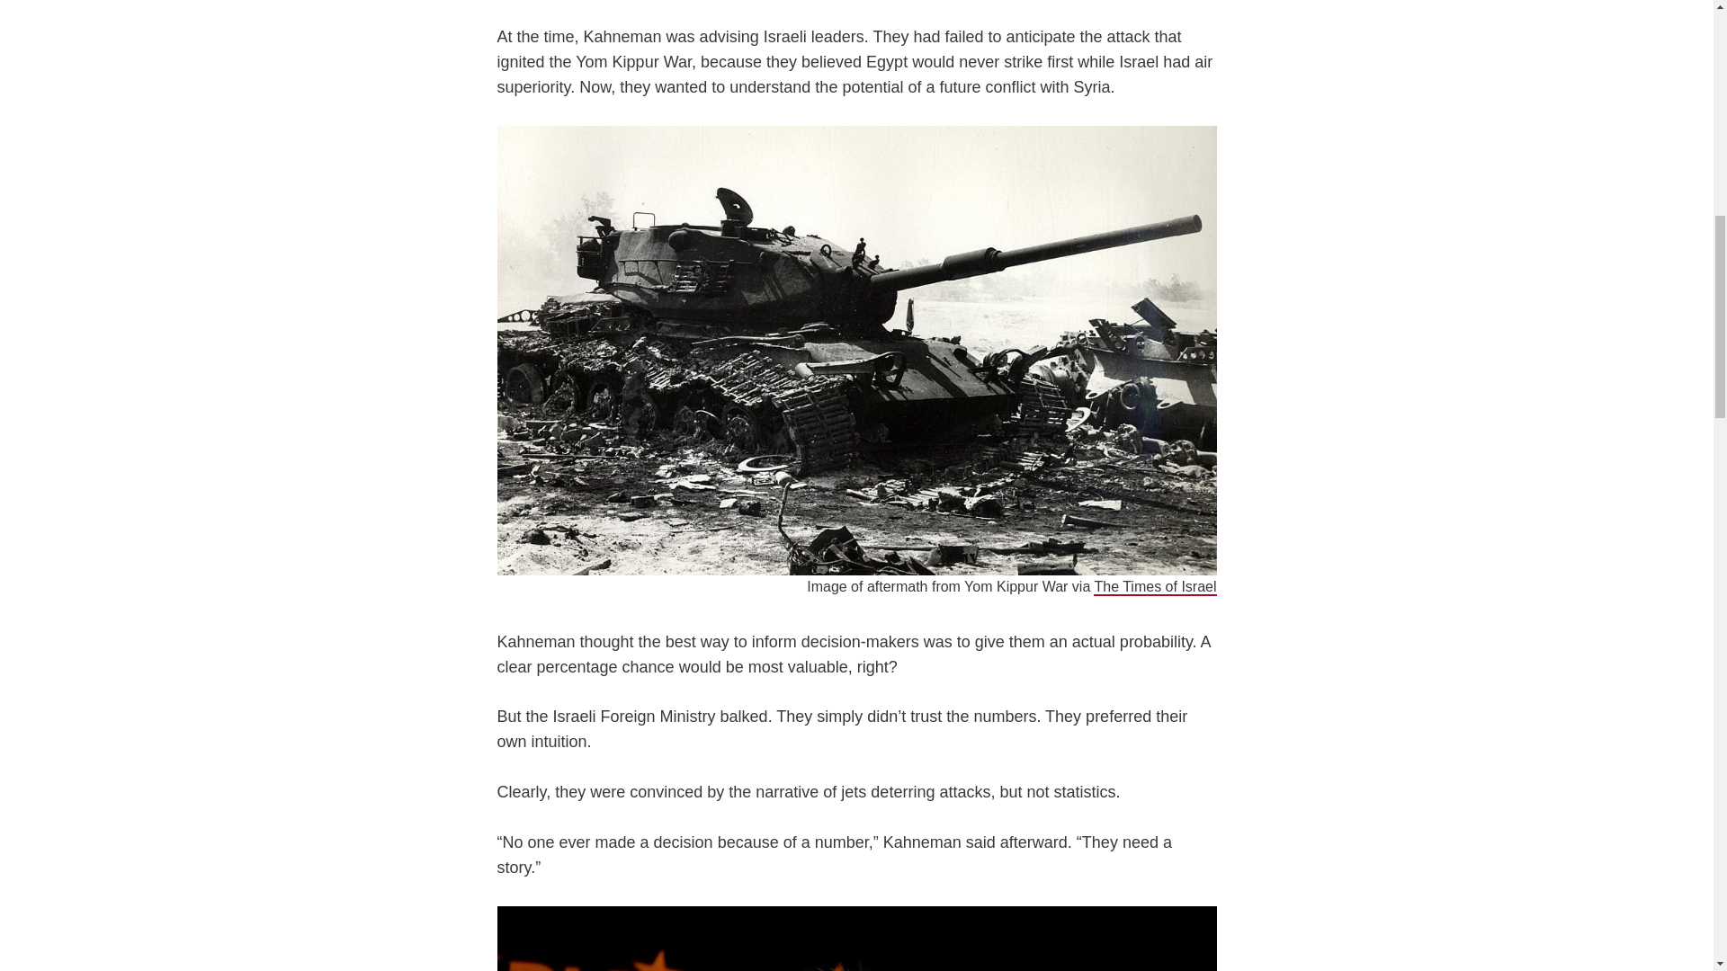 This screenshot has width=1727, height=971. Describe the element at coordinates (1154, 587) in the screenshot. I see `The Times of Israel` at that location.